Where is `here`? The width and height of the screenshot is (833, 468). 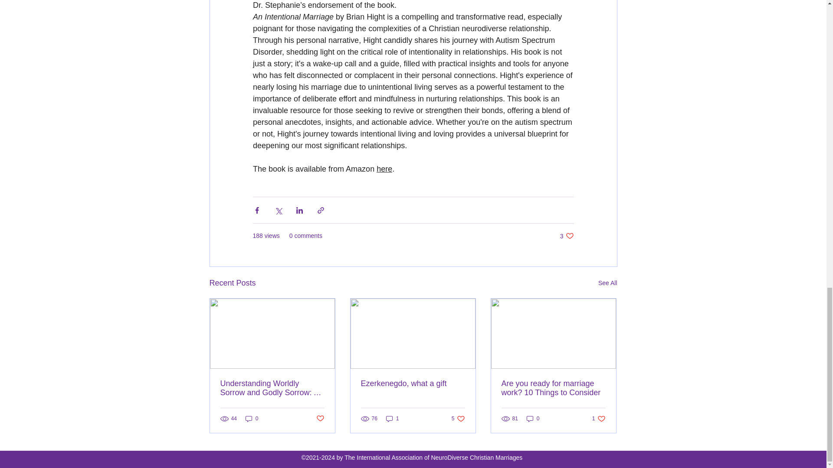 here is located at coordinates (384, 169).